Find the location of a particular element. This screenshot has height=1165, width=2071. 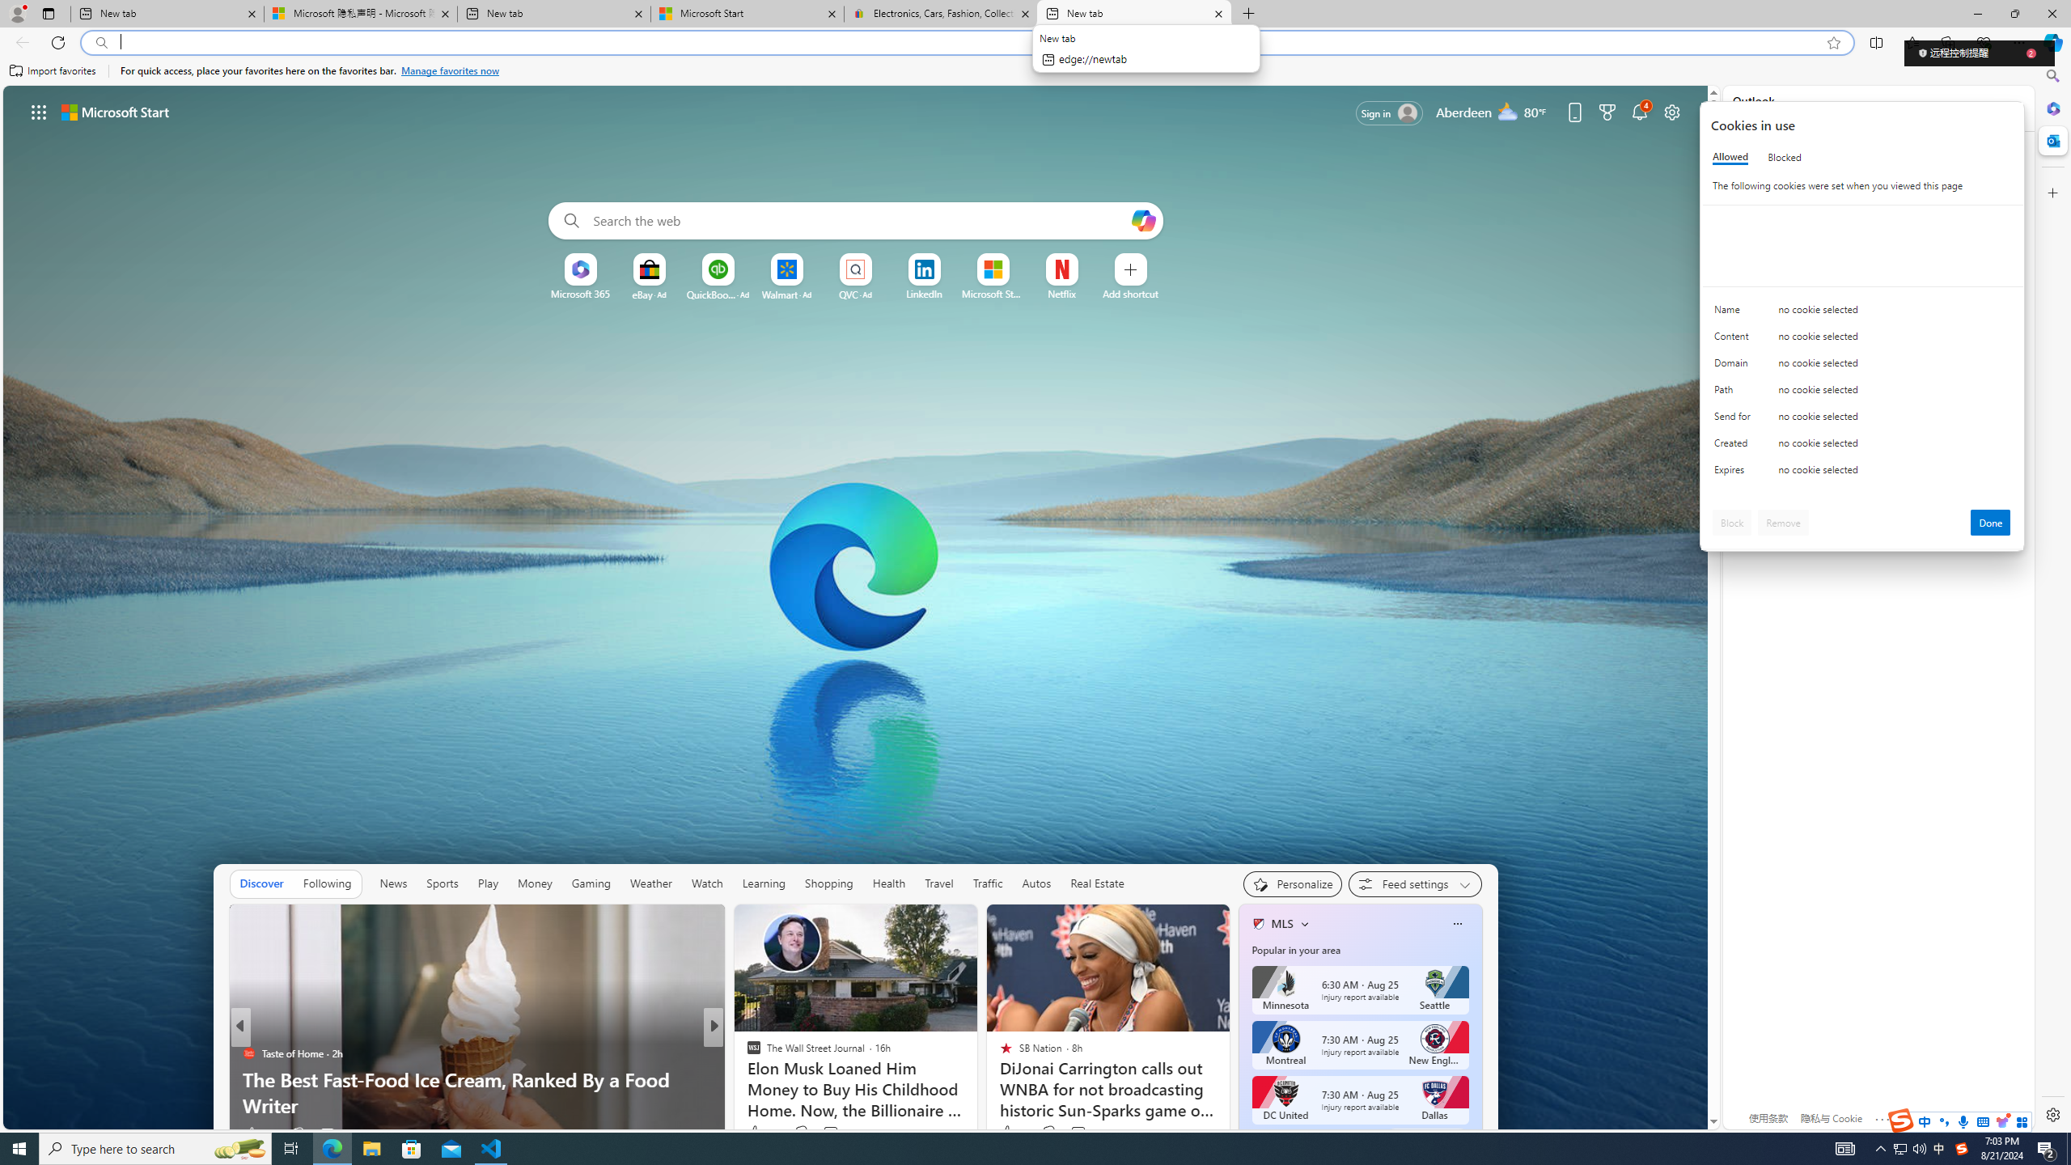

View comments 116 Comment is located at coordinates (830, 1132).